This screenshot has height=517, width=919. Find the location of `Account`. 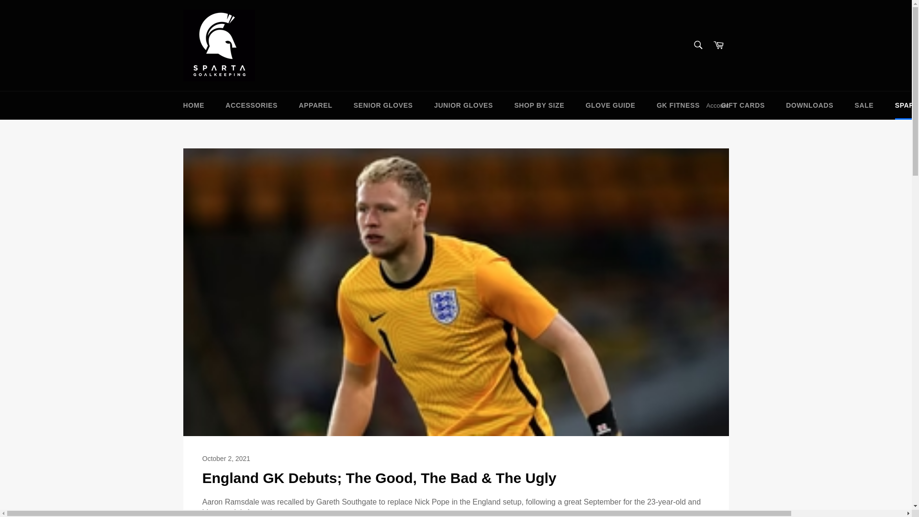

Account is located at coordinates (717, 105).